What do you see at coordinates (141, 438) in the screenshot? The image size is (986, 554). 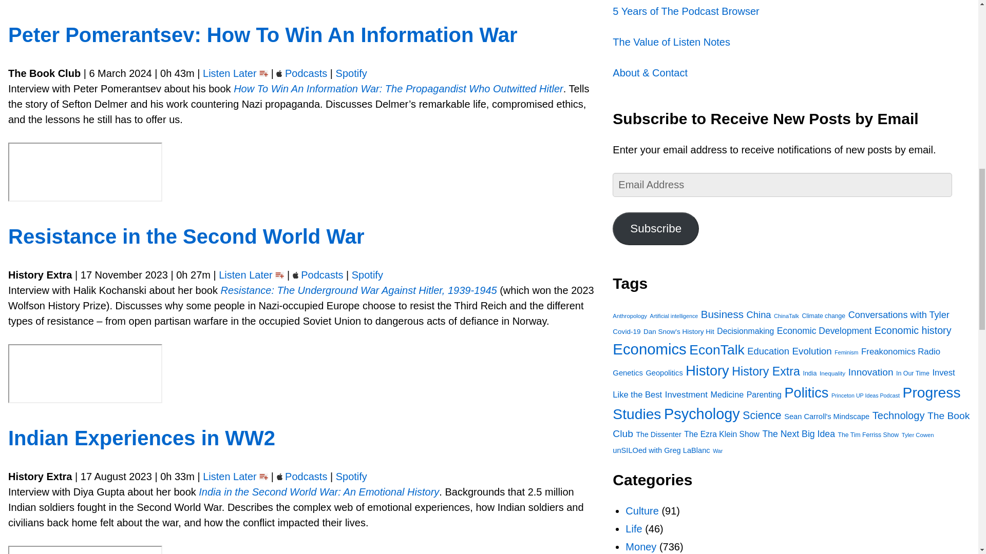 I see `Indian Experiences in WW2` at bounding box center [141, 438].